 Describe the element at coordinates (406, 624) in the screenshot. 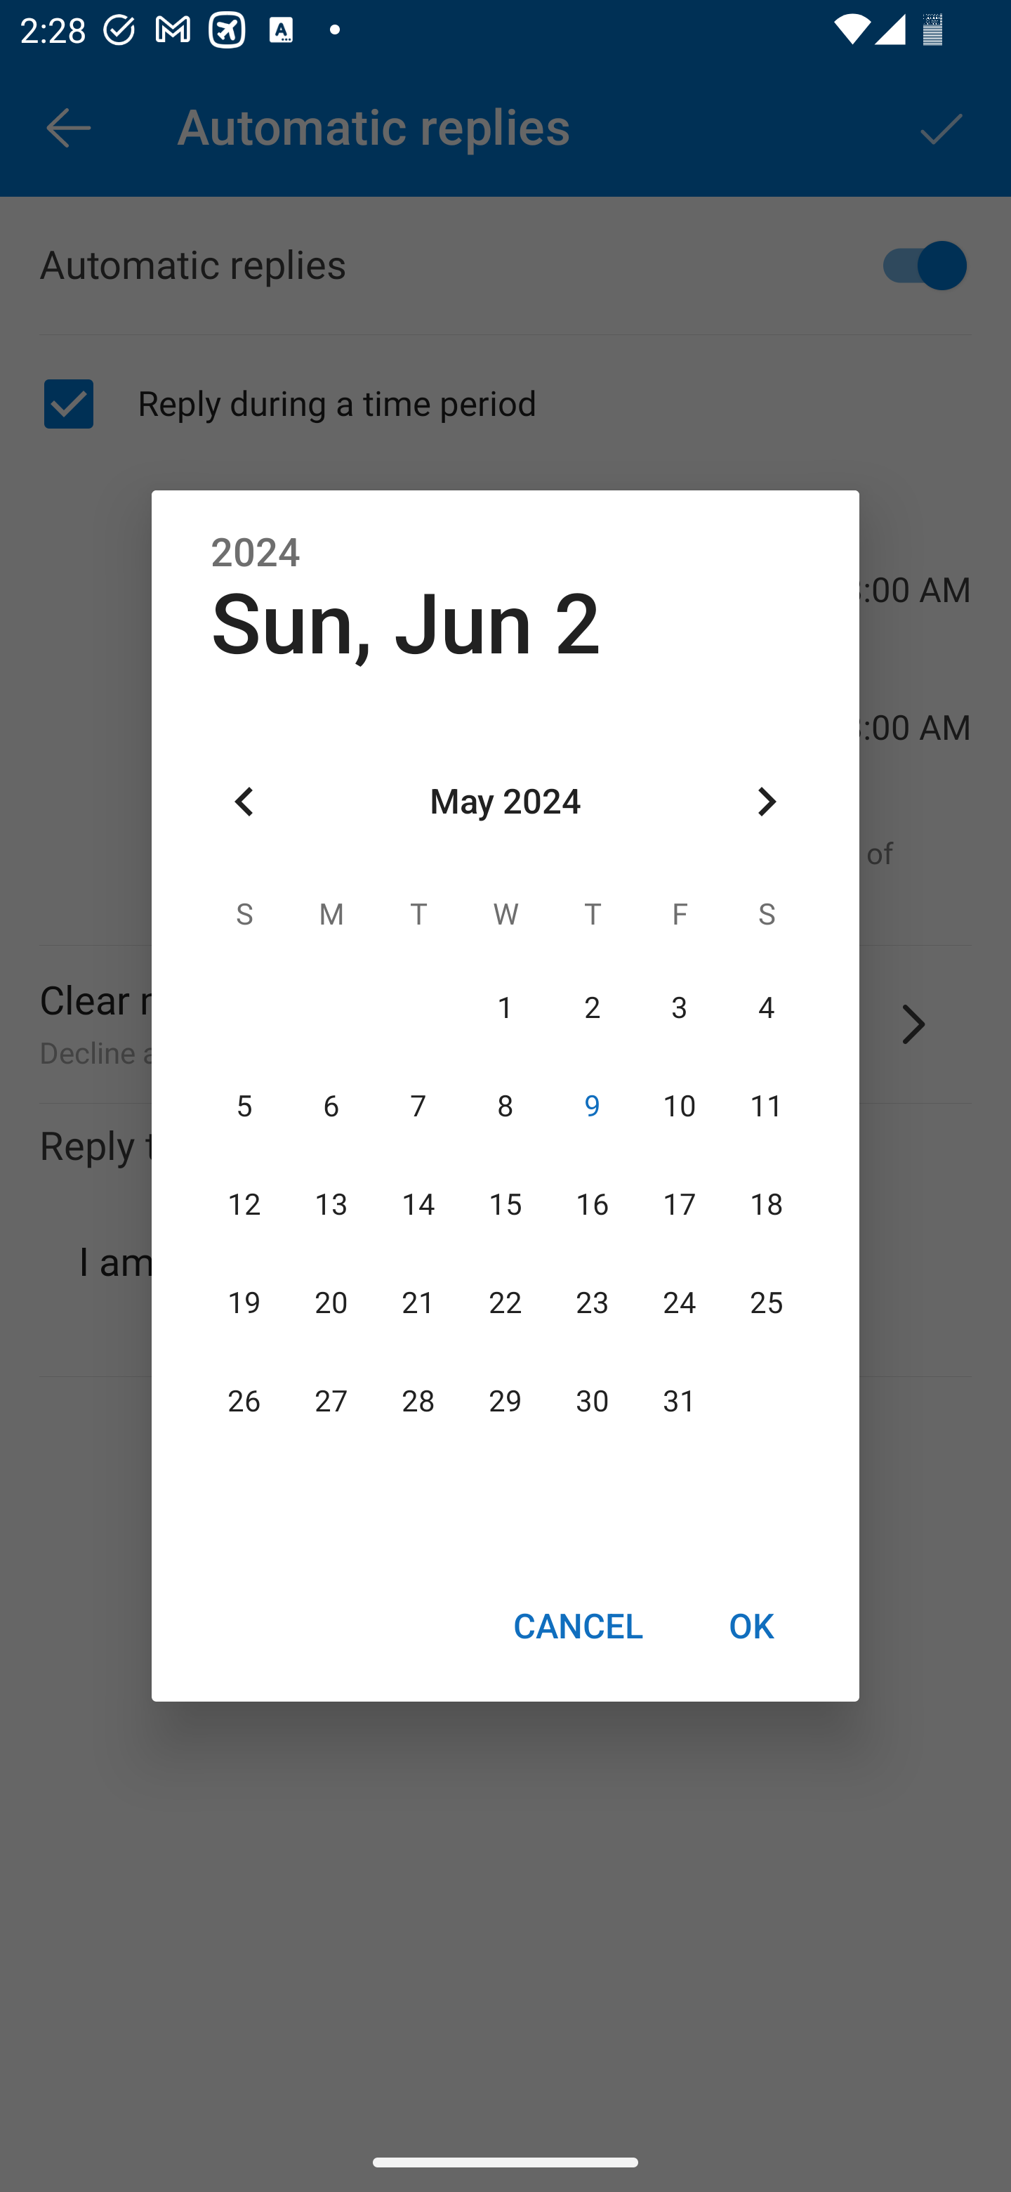

I see `Sun, Jun 2` at that location.